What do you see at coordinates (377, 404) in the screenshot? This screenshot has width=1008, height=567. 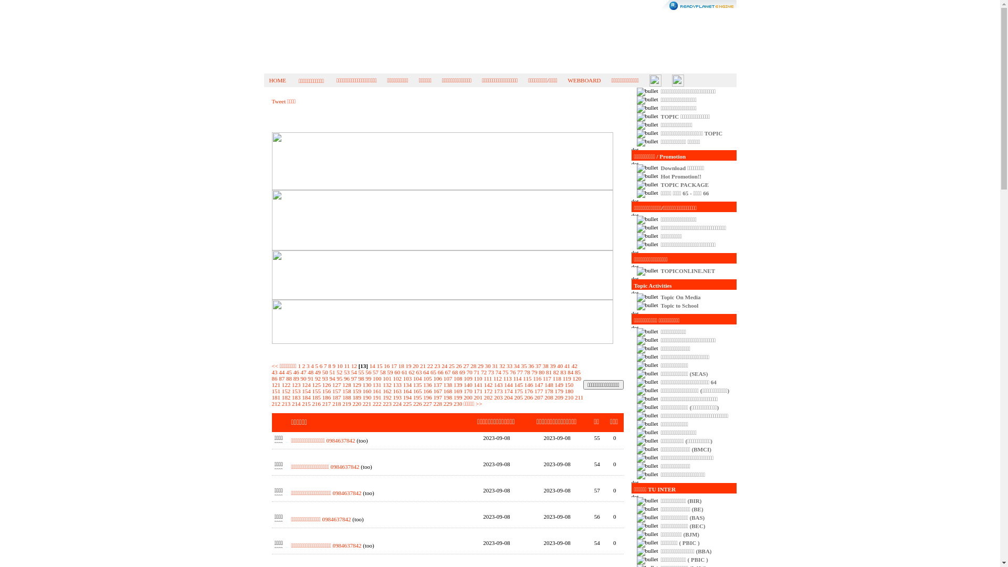 I see `222` at bounding box center [377, 404].